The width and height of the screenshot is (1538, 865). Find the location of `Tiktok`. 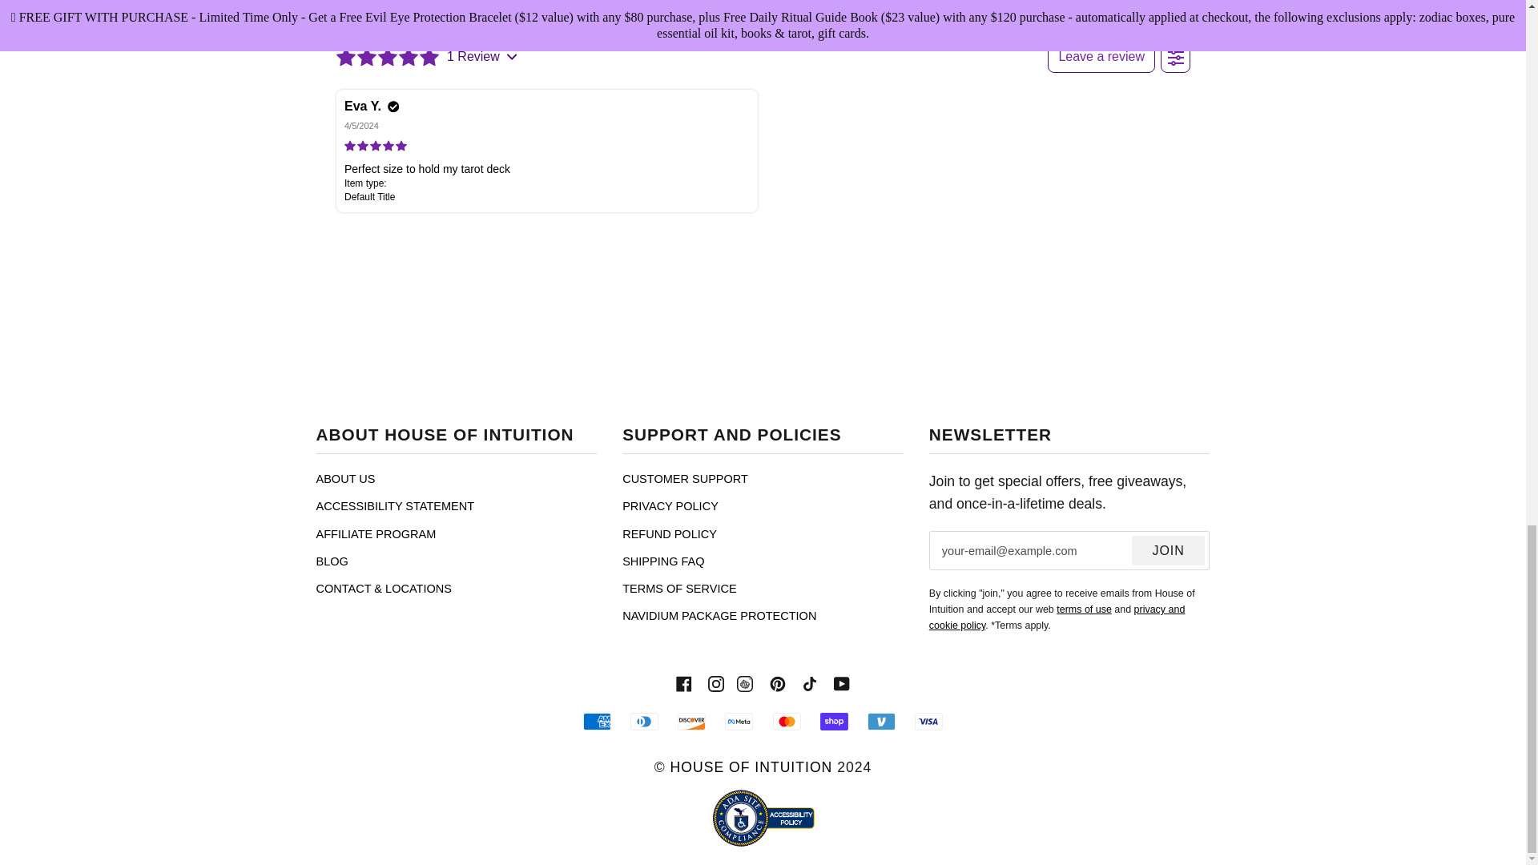

Tiktok is located at coordinates (809, 682).